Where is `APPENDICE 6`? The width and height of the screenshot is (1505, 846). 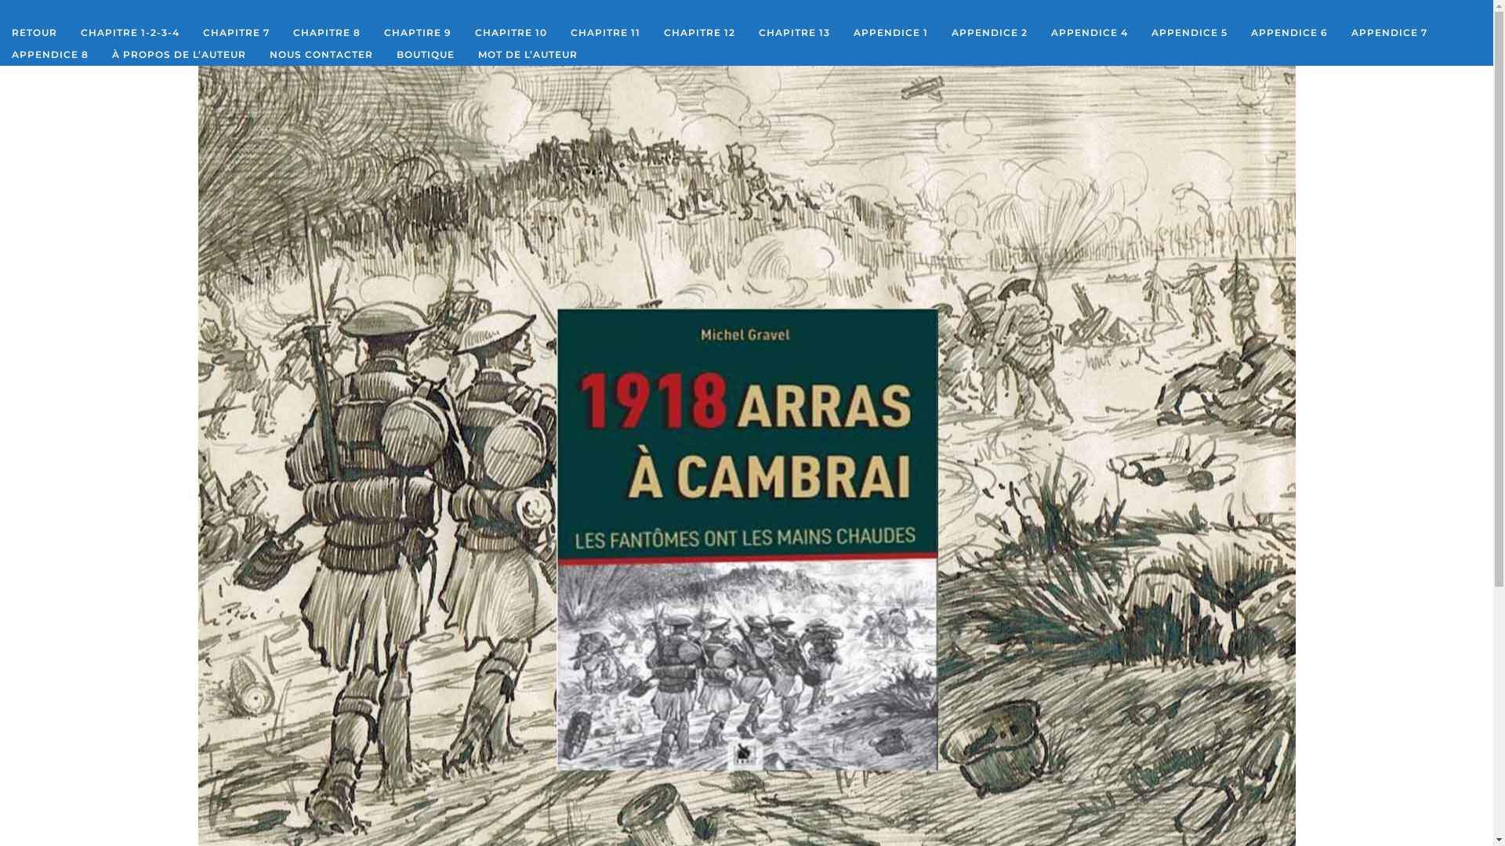
APPENDICE 6 is located at coordinates (1289, 33).